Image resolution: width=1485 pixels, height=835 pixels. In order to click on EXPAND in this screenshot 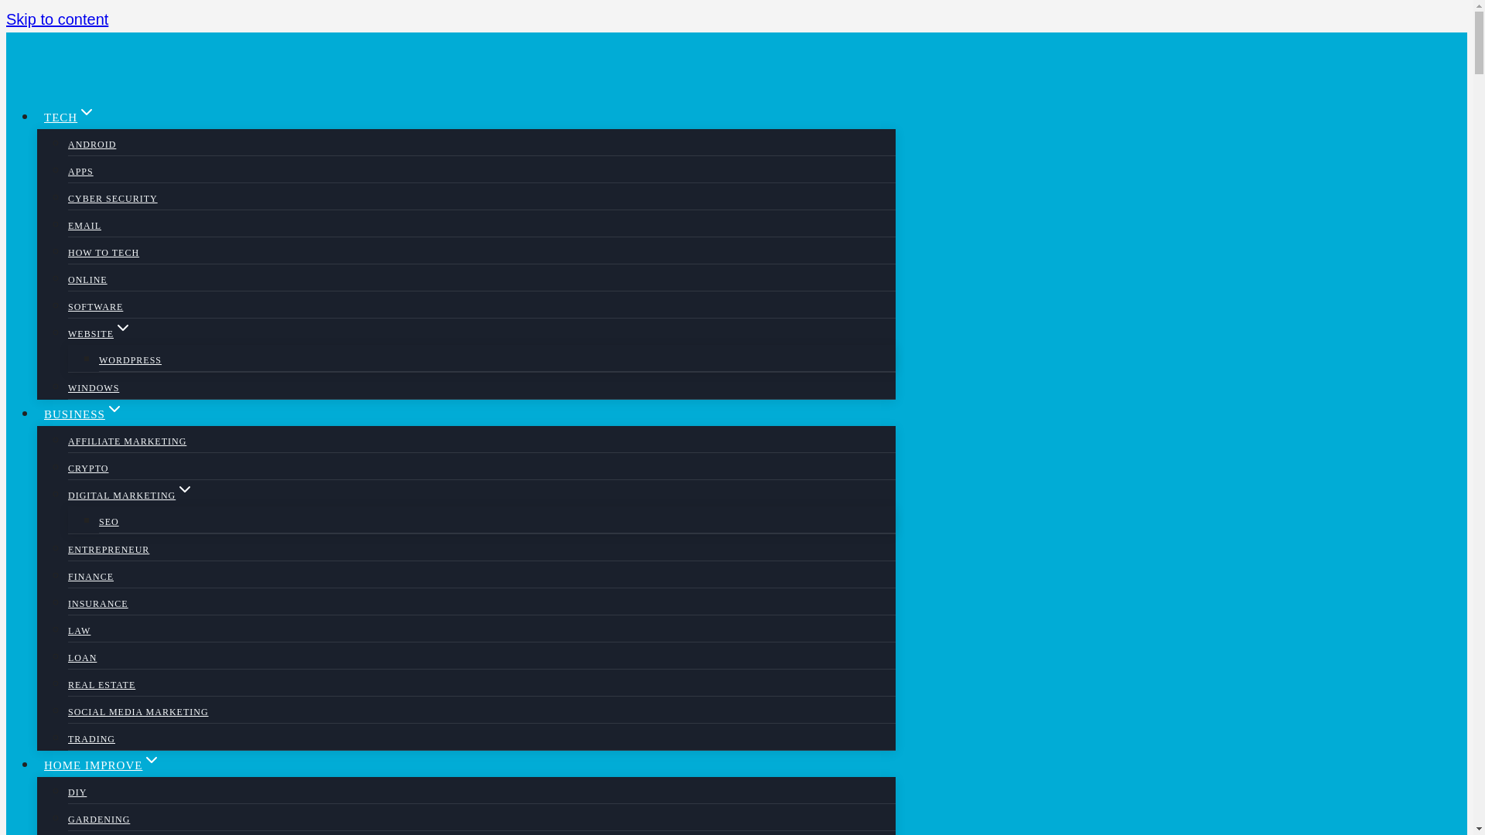, I will do `click(114, 409)`.